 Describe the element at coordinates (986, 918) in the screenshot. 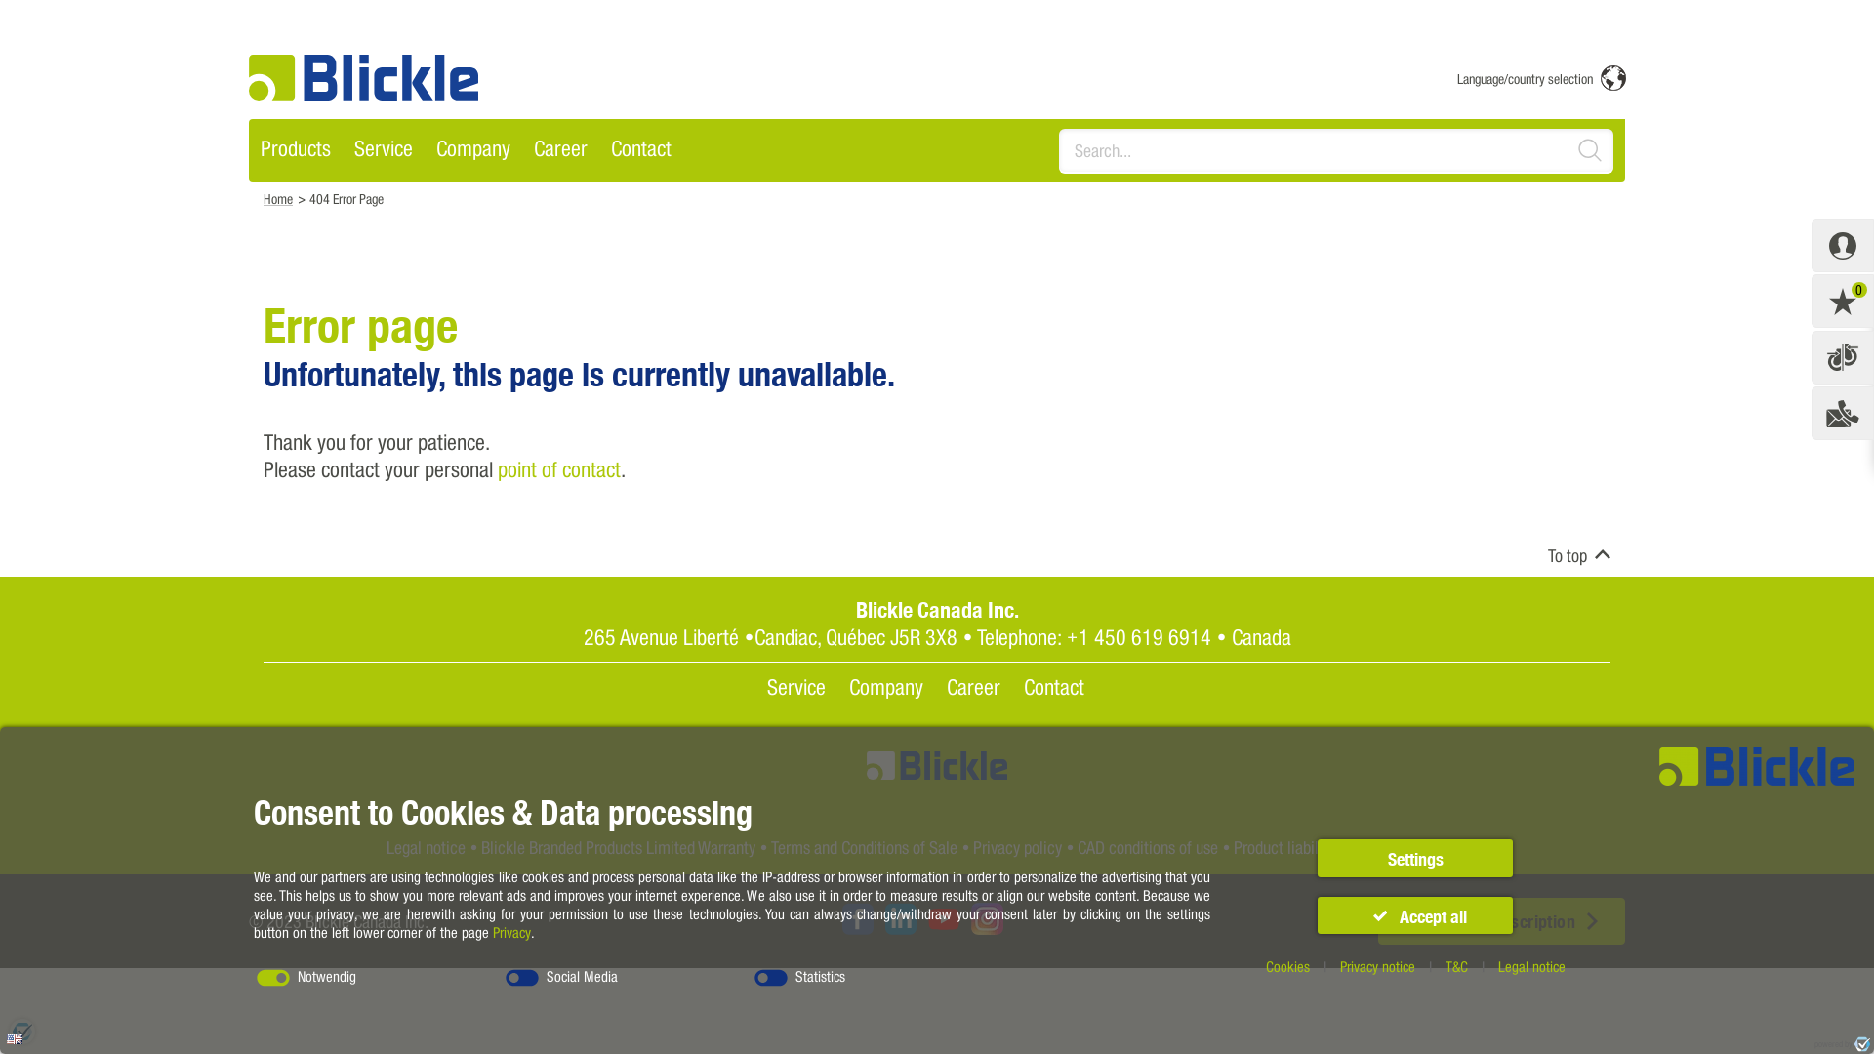

I see `Instagram` at that location.